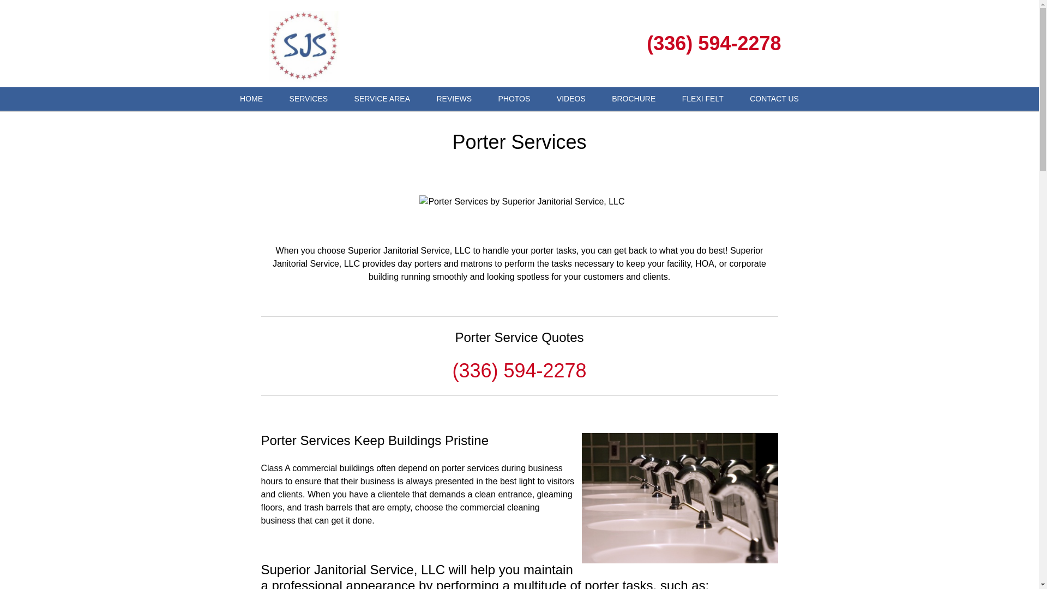 This screenshot has height=589, width=1047. I want to click on VIDEOS, so click(571, 99).